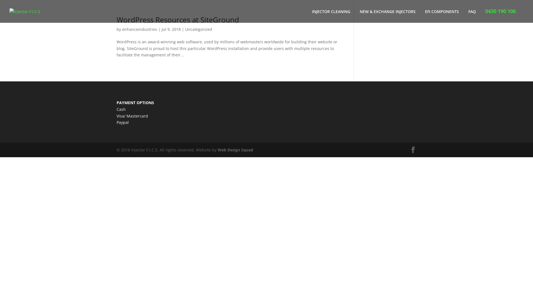 The image size is (533, 300). What do you see at coordinates (331, 16) in the screenshot?
I see `INJECTOR CLEANING` at bounding box center [331, 16].